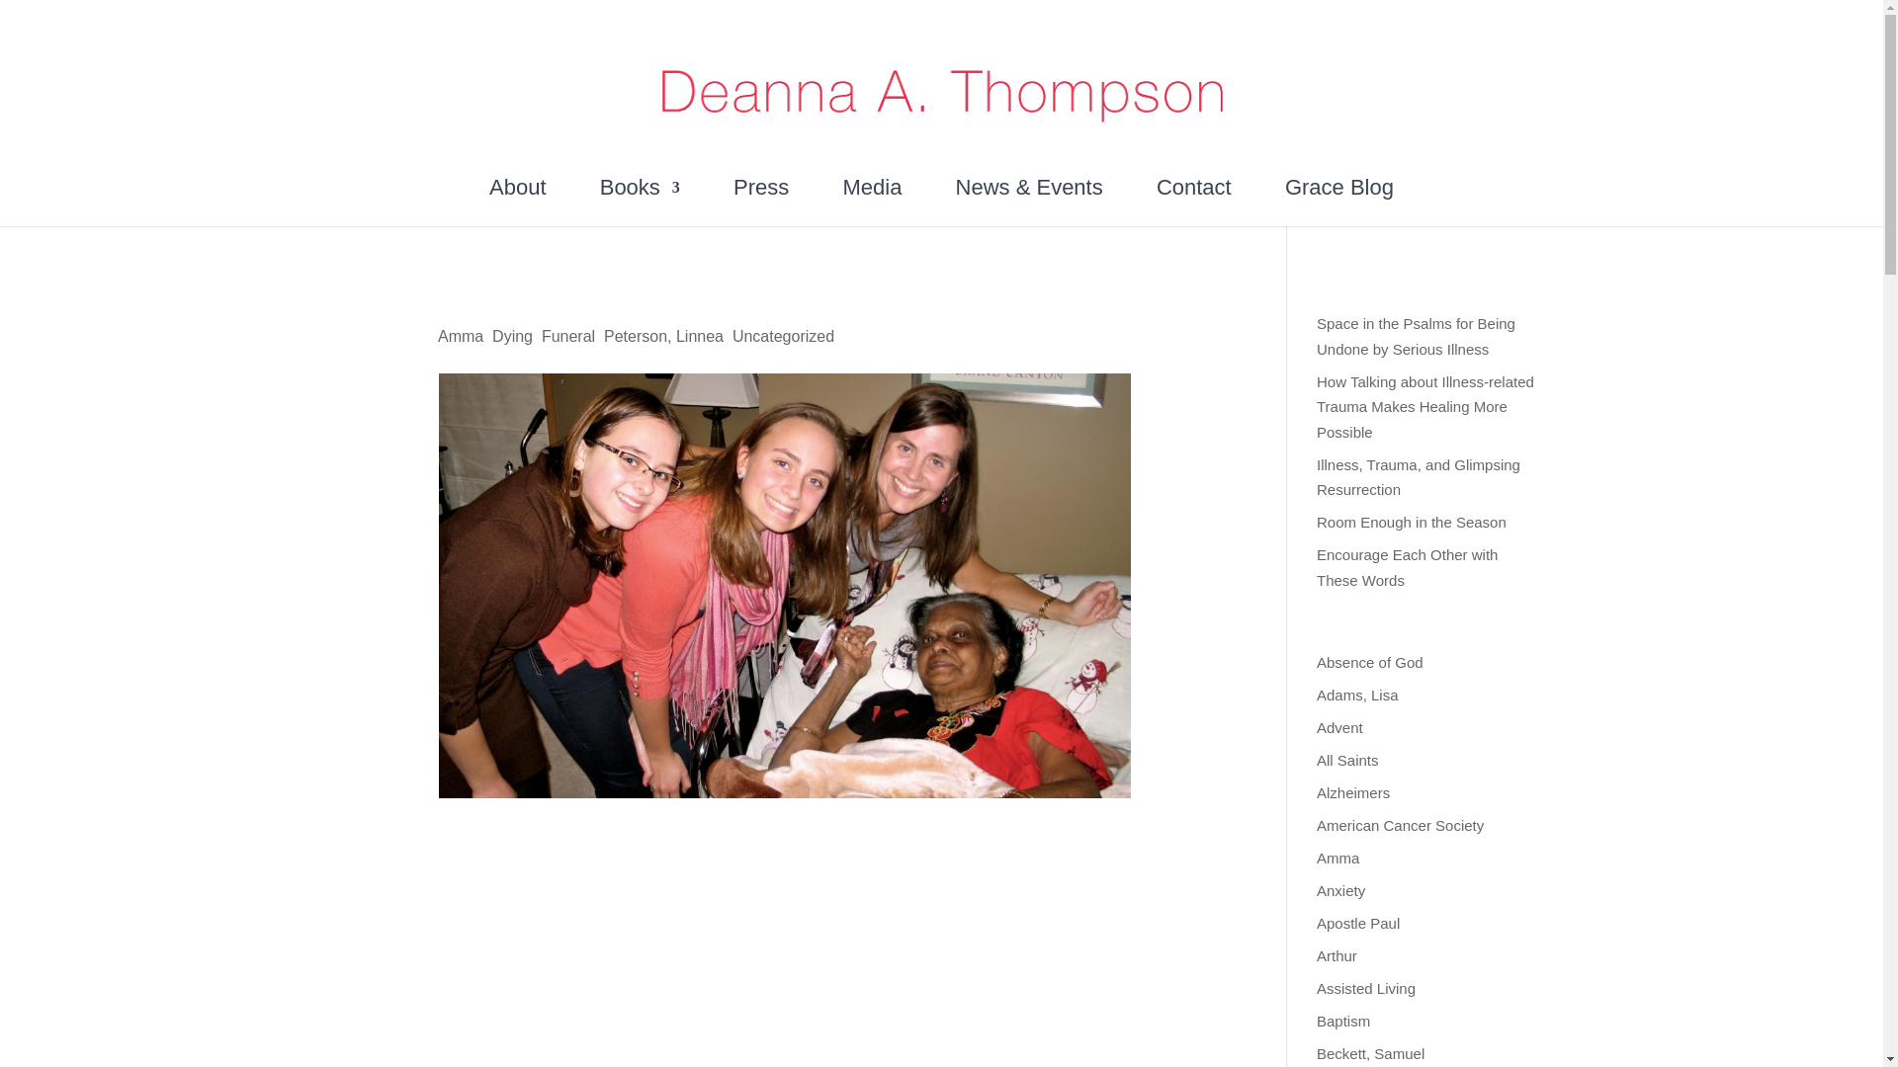  I want to click on Beckett, Samuel, so click(1370, 1053).